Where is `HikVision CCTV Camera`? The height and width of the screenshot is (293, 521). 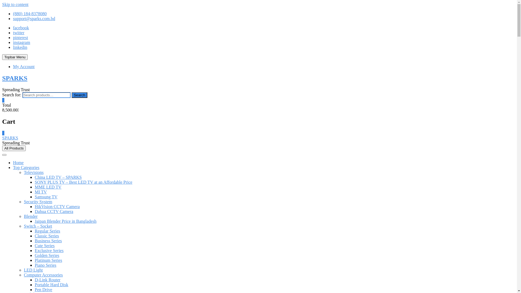
HikVision CCTV Camera is located at coordinates (57, 206).